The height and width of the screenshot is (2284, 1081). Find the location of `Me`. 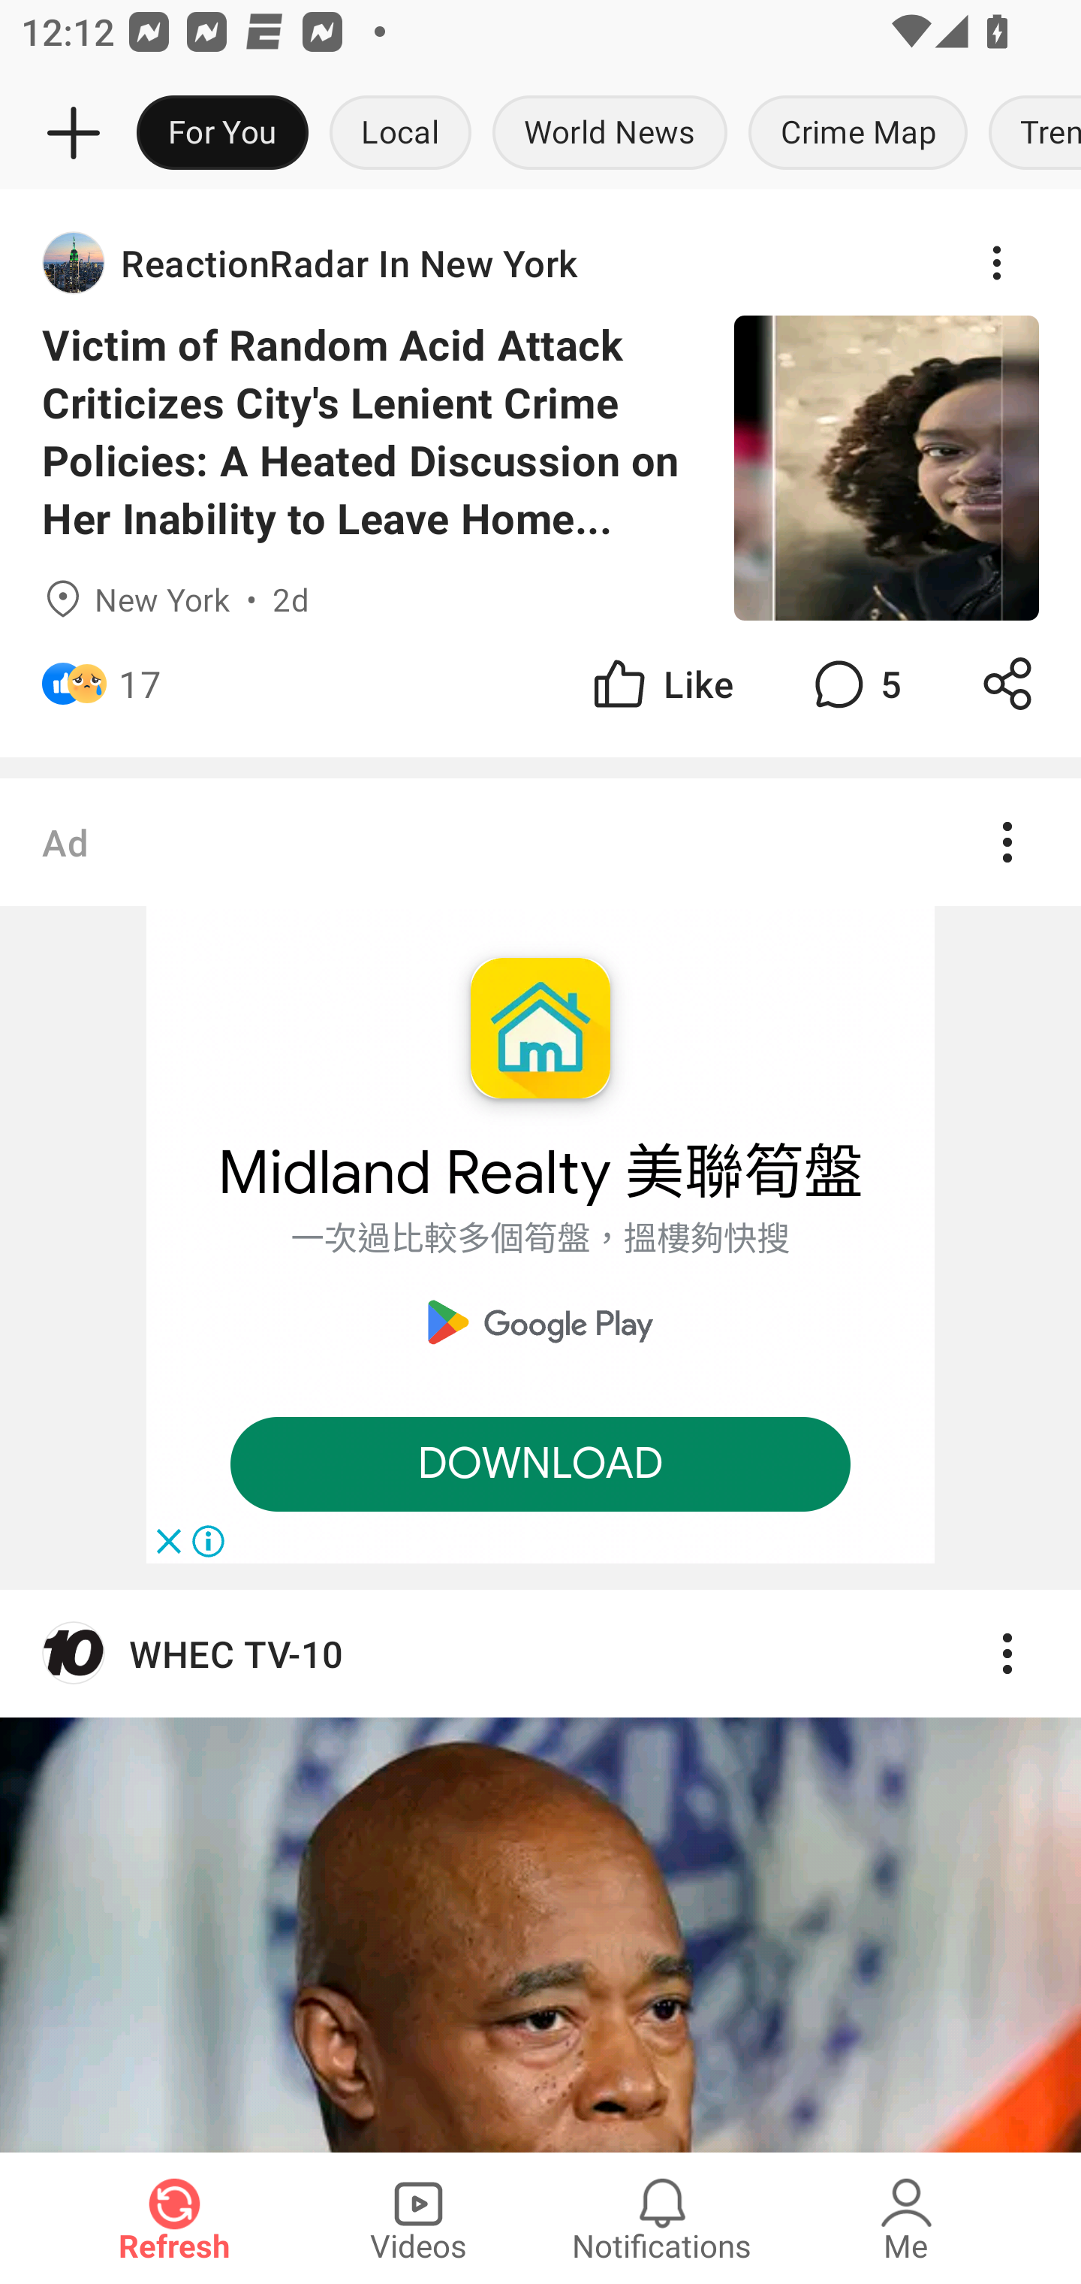

Me is located at coordinates (906, 2218).